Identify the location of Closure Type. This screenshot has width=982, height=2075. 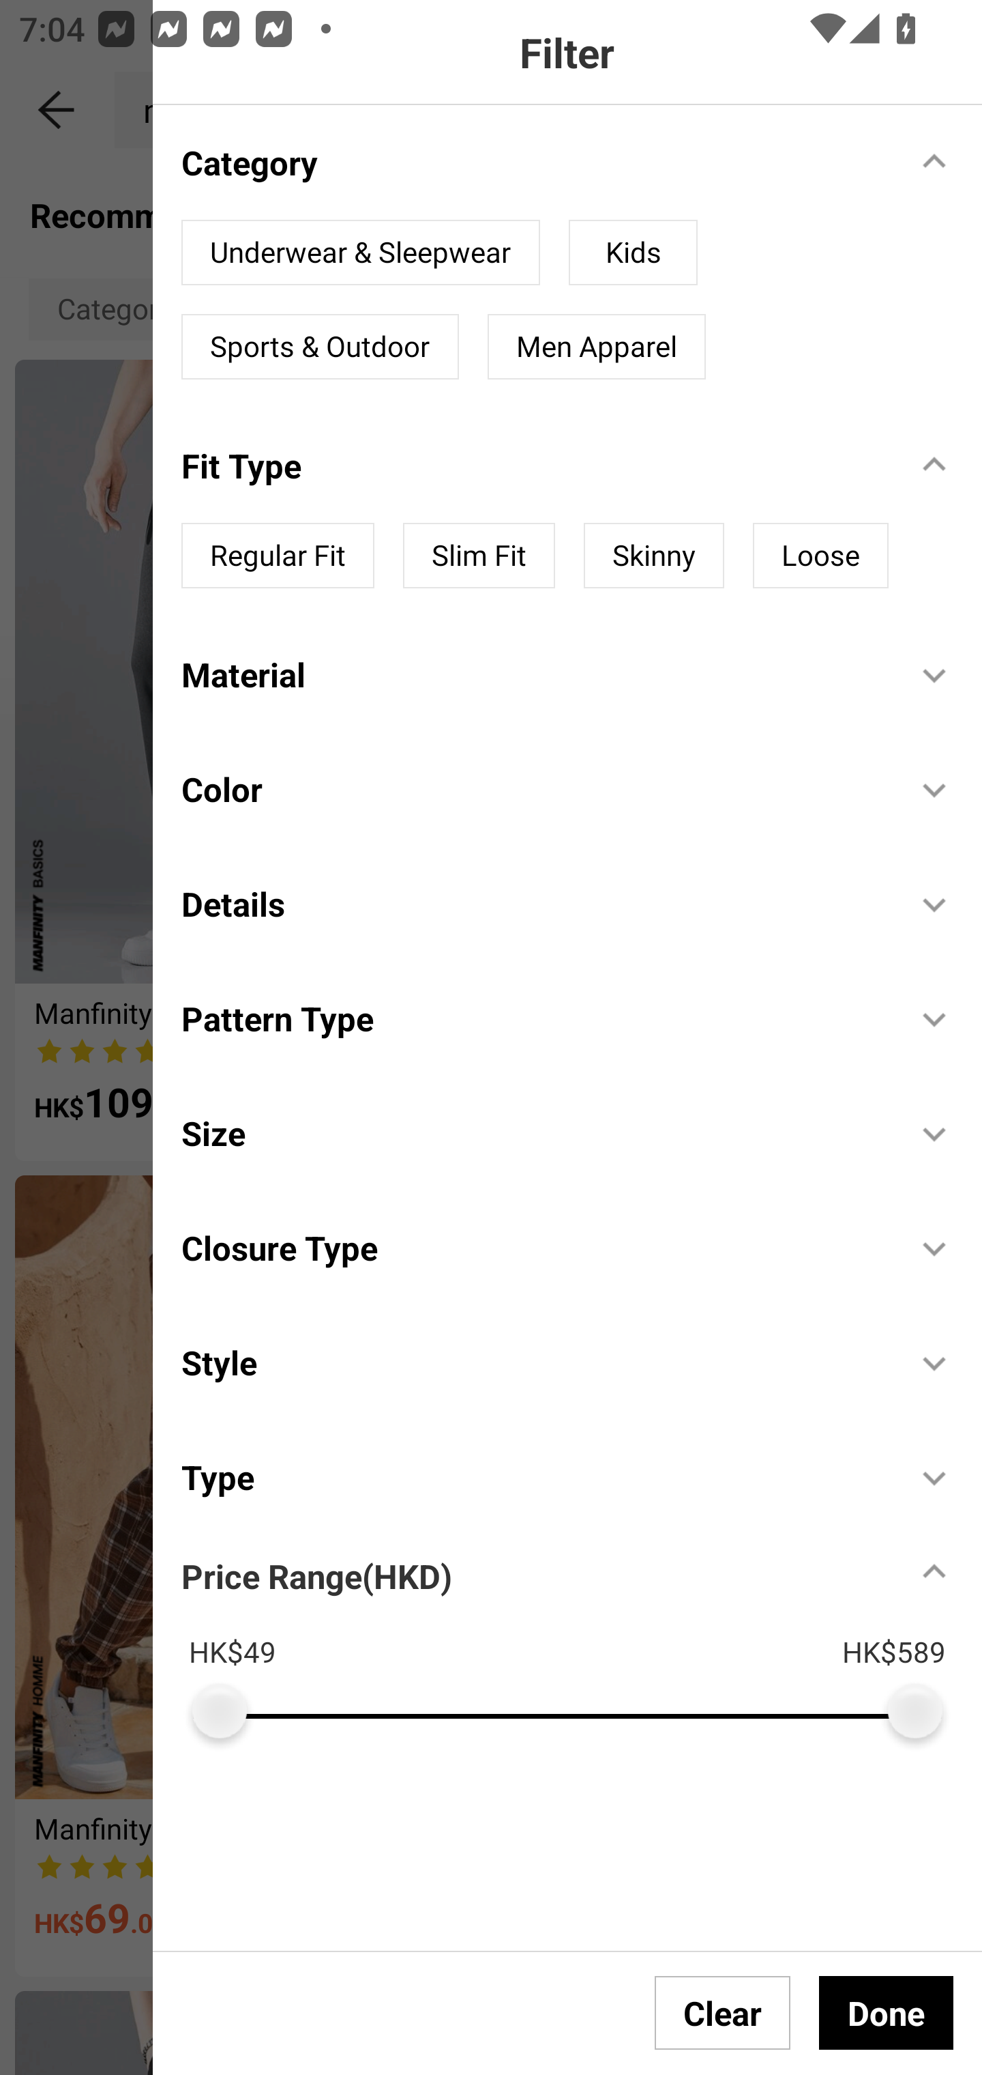
(534, 1248).